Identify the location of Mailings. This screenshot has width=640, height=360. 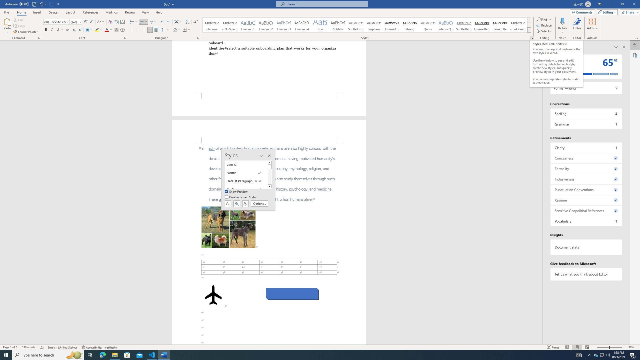
(111, 12).